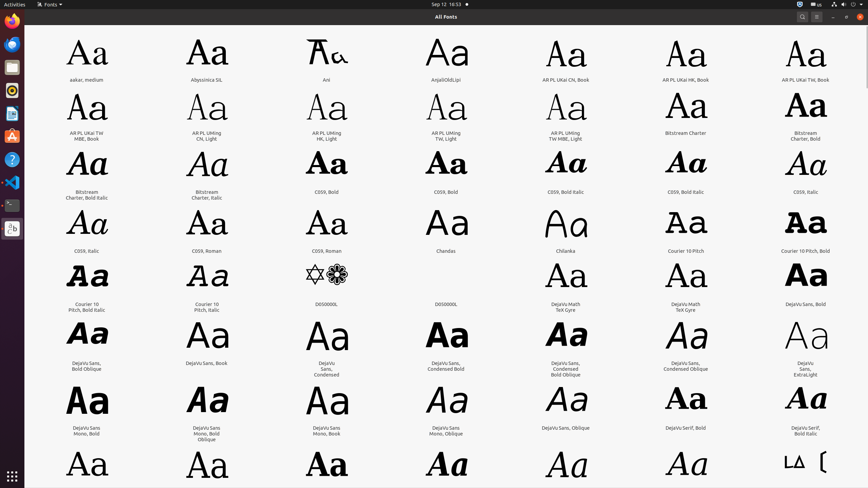  What do you see at coordinates (566, 428) in the screenshot?
I see `DejaVu Sans, Oblique` at bounding box center [566, 428].